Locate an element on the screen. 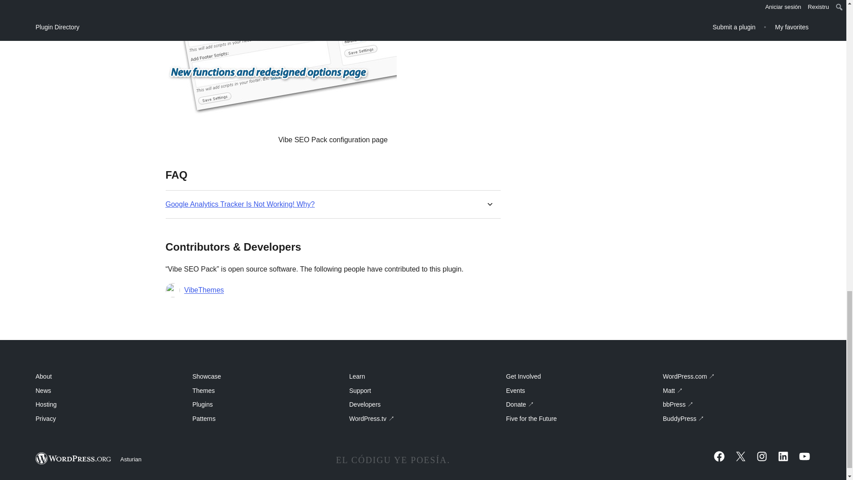  Google Analytics Tracker Is Not Working! Why? is located at coordinates (240, 204).